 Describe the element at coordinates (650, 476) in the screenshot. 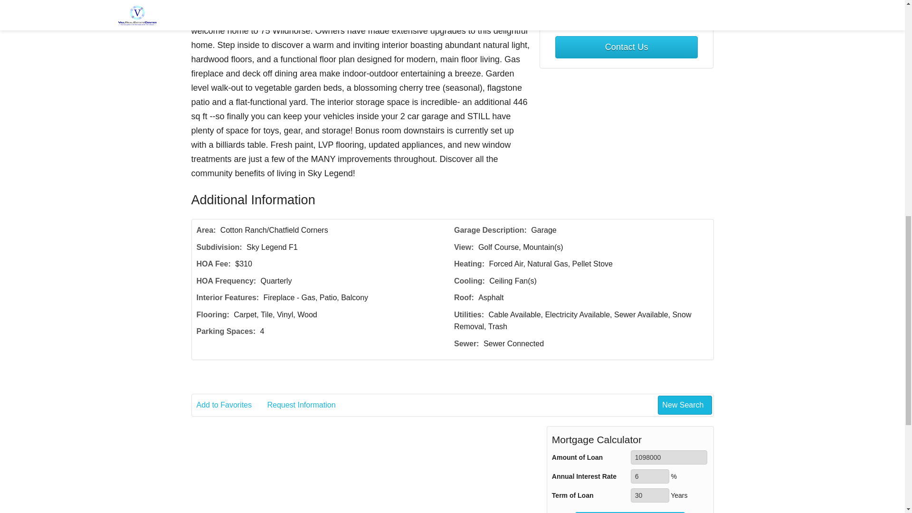

I see `6` at that location.